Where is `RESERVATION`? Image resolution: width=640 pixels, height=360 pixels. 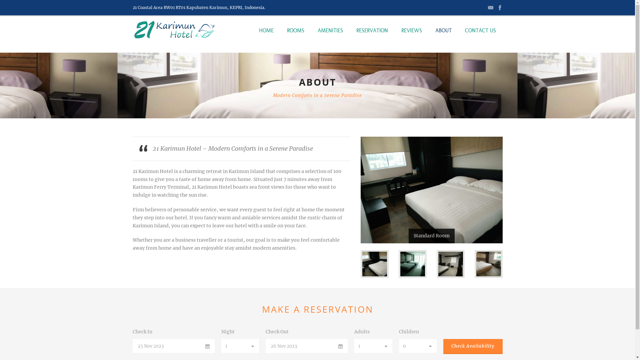
RESERVATION is located at coordinates (372, 38).